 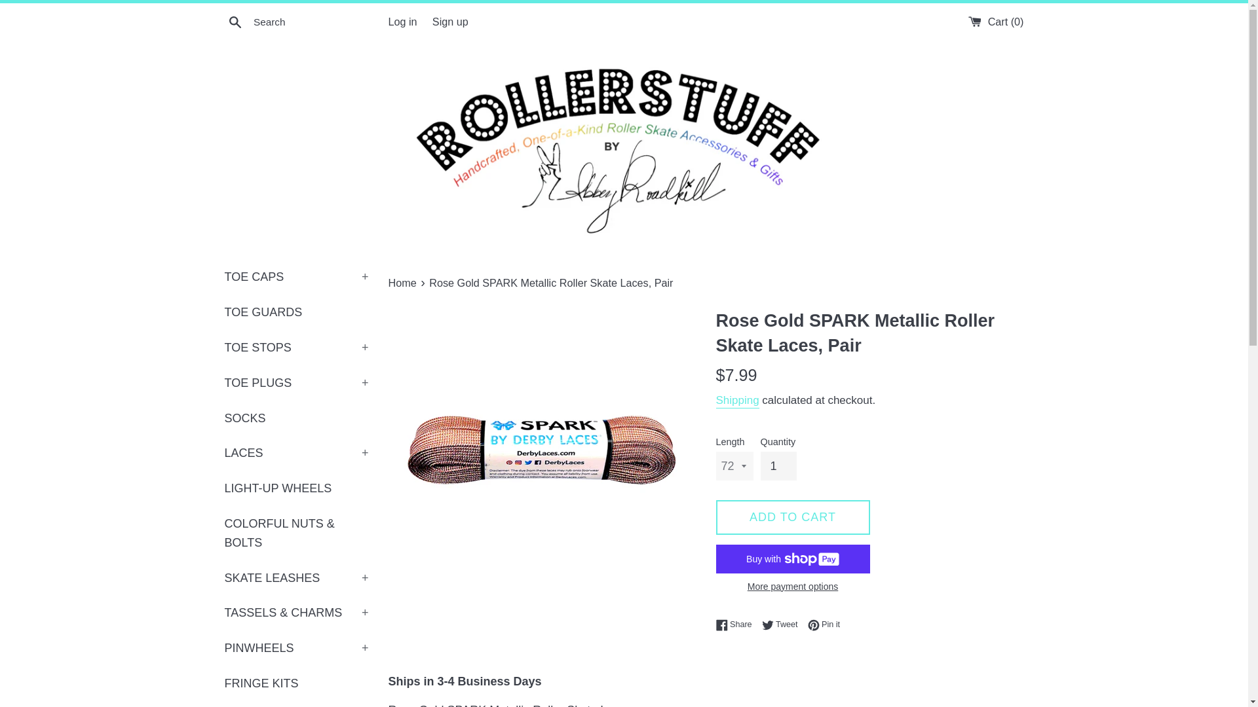 I want to click on SOCKS, so click(x=296, y=419).